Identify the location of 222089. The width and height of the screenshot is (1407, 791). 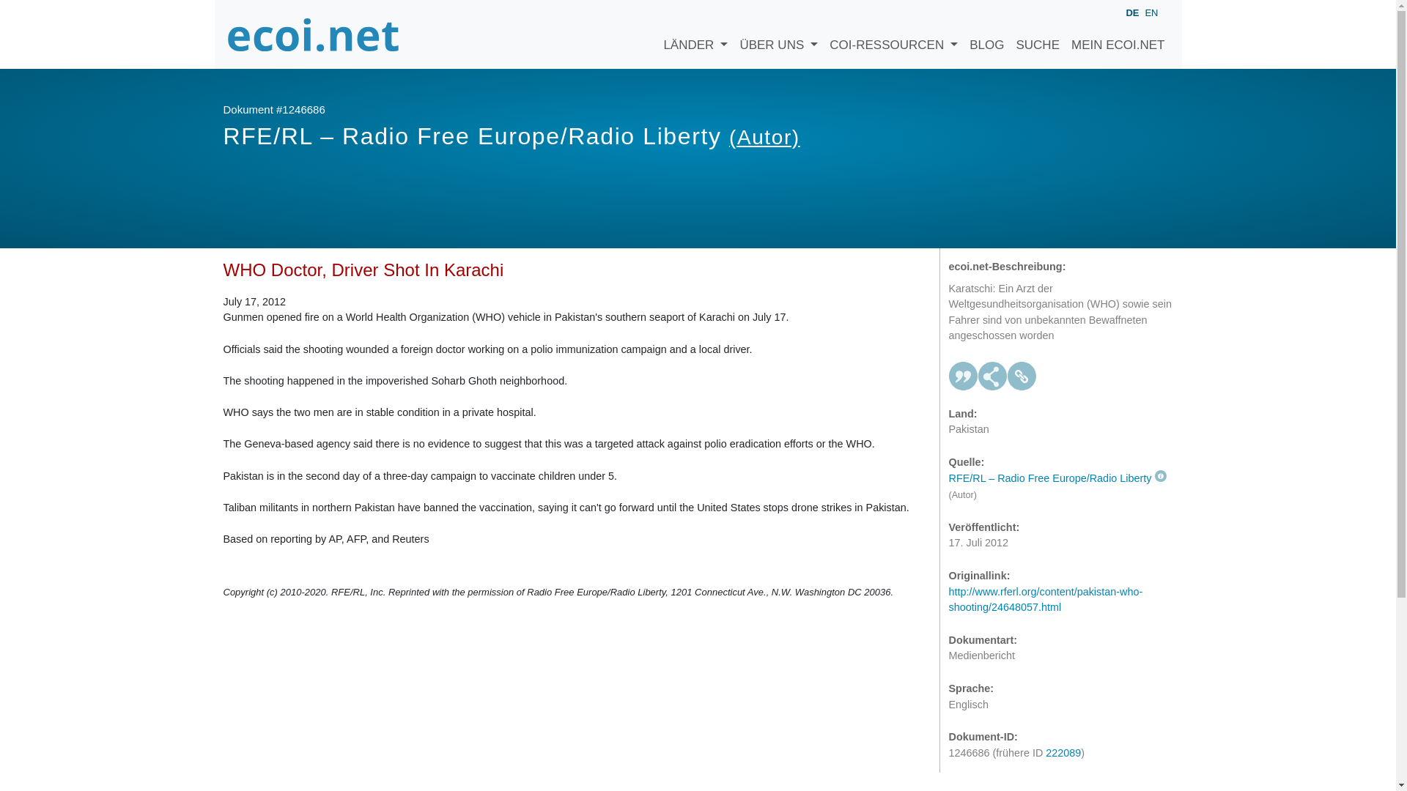
(1063, 752).